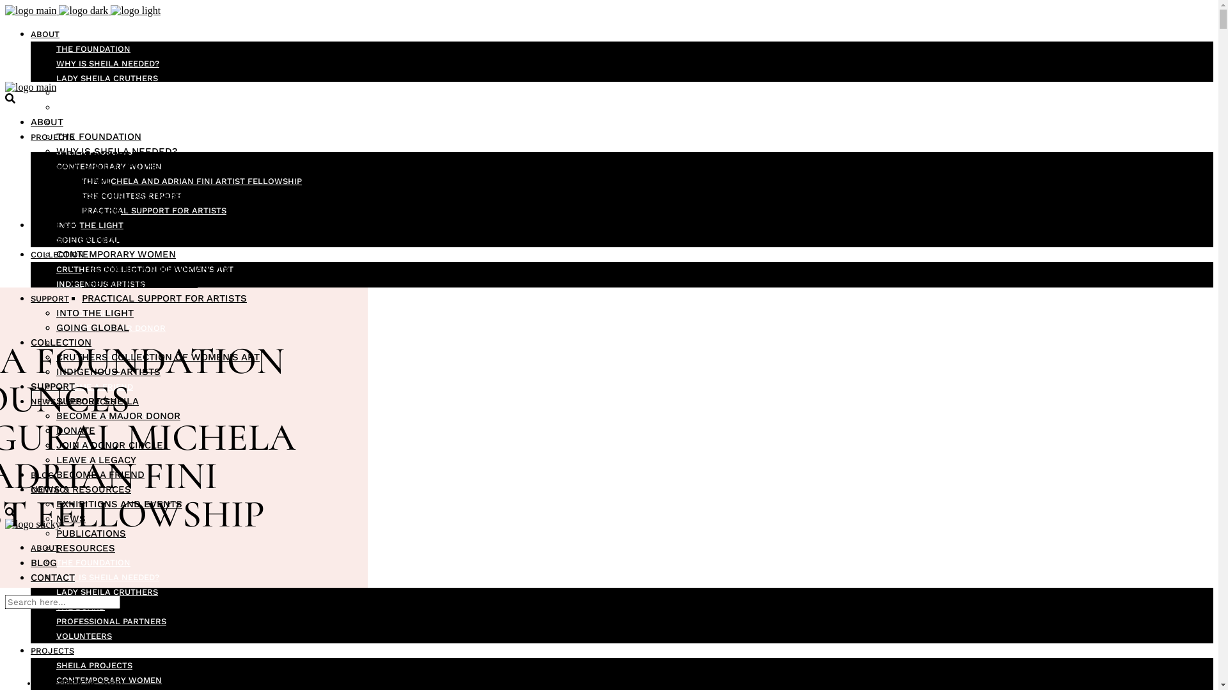 The height and width of the screenshot is (690, 1228). What do you see at coordinates (86, 548) in the screenshot?
I see `RESOURCES` at bounding box center [86, 548].